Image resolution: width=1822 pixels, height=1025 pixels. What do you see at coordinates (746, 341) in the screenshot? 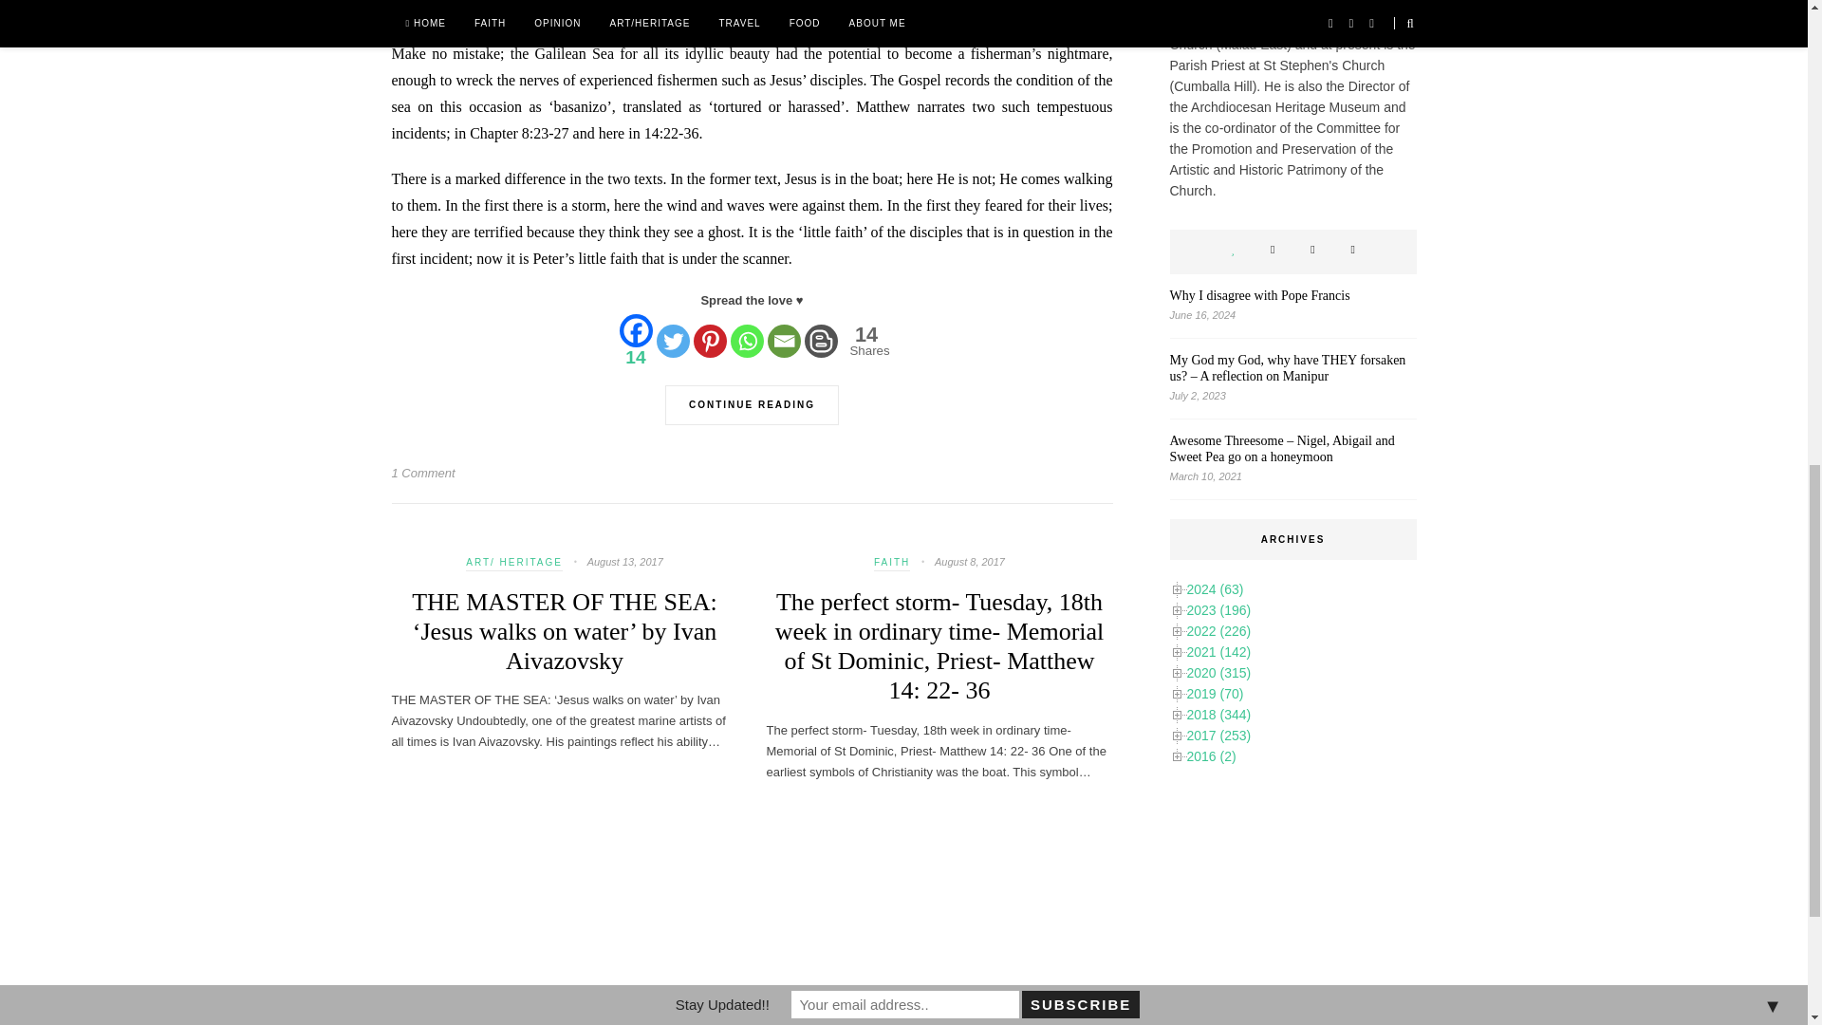
I see `Popular` at bounding box center [746, 341].